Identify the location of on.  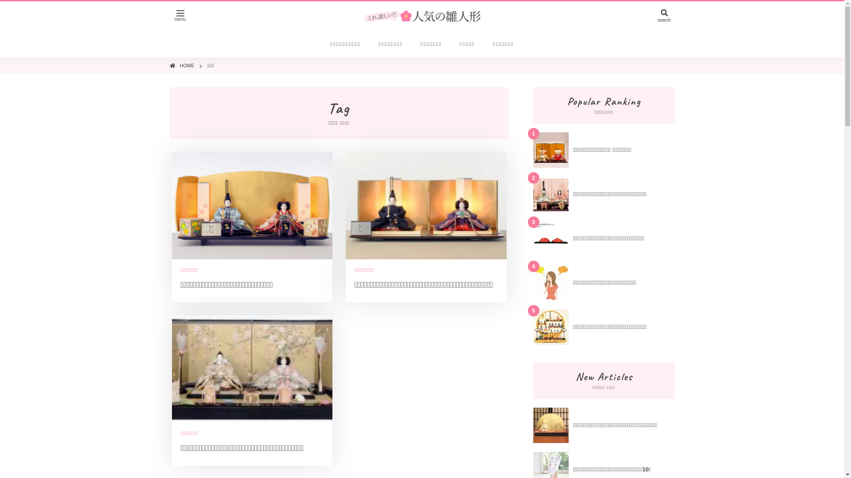
(3, 3).